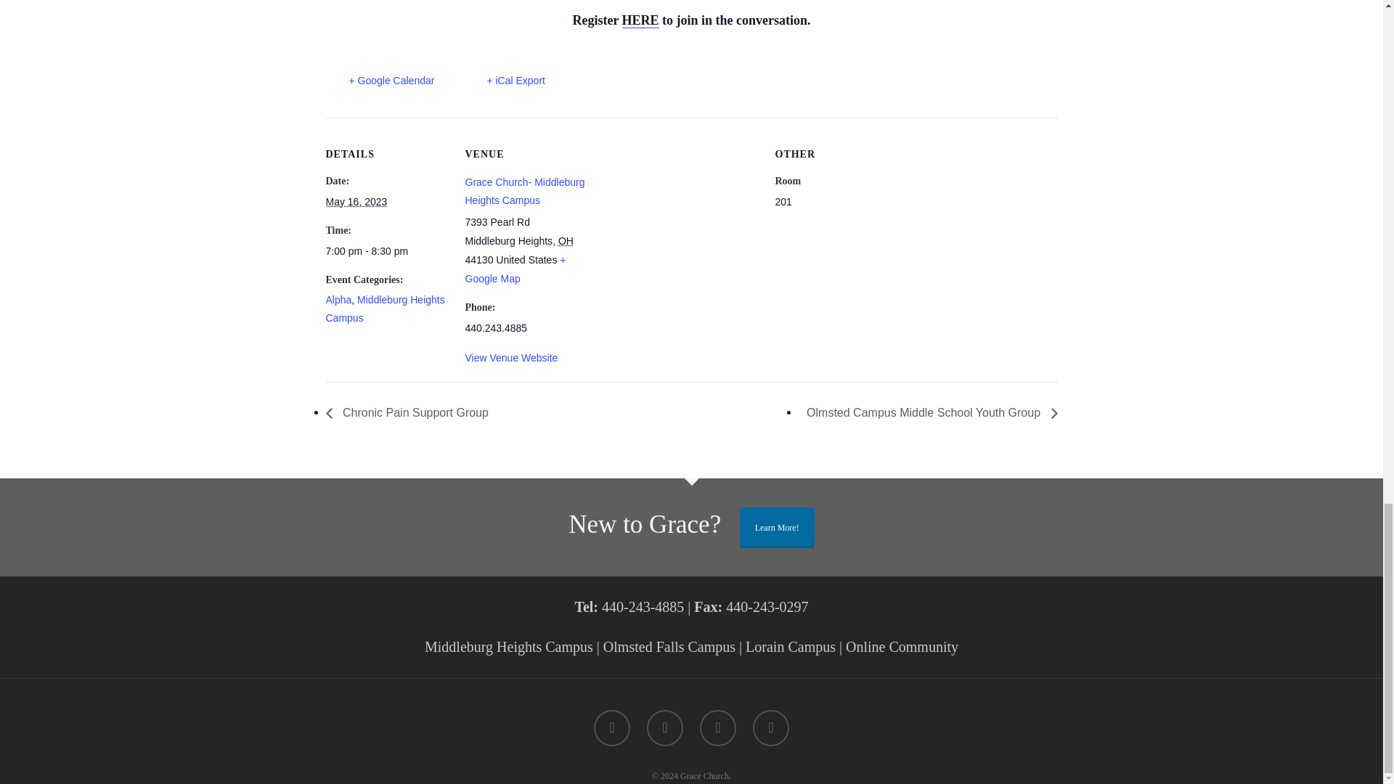  What do you see at coordinates (640, 607) in the screenshot?
I see `440-243-4885` at bounding box center [640, 607].